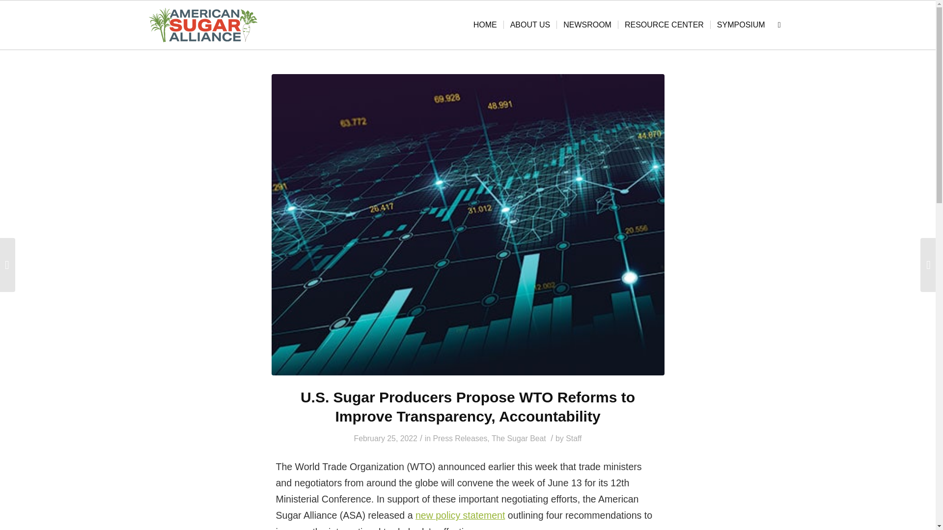  What do you see at coordinates (460, 515) in the screenshot?
I see `new policy statement` at bounding box center [460, 515].